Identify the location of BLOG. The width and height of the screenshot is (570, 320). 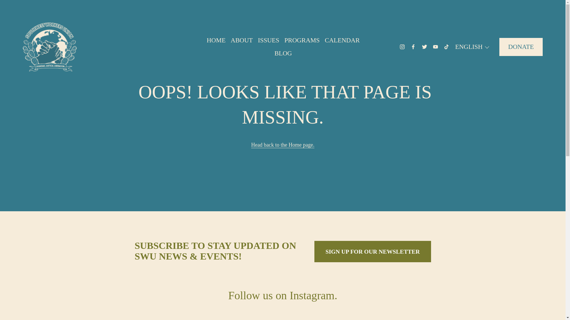
(283, 53).